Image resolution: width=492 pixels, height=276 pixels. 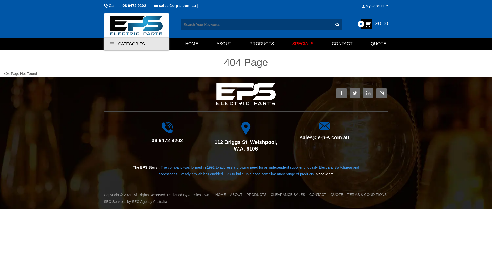 What do you see at coordinates (324, 174) in the screenshot?
I see `Read More` at bounding box center [324, 174].